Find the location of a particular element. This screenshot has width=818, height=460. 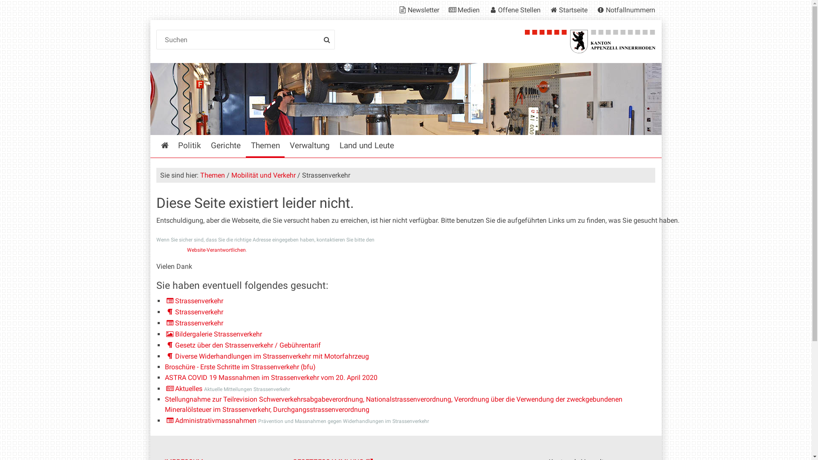

Strassenverkehr is located at coordinates (194, 323).